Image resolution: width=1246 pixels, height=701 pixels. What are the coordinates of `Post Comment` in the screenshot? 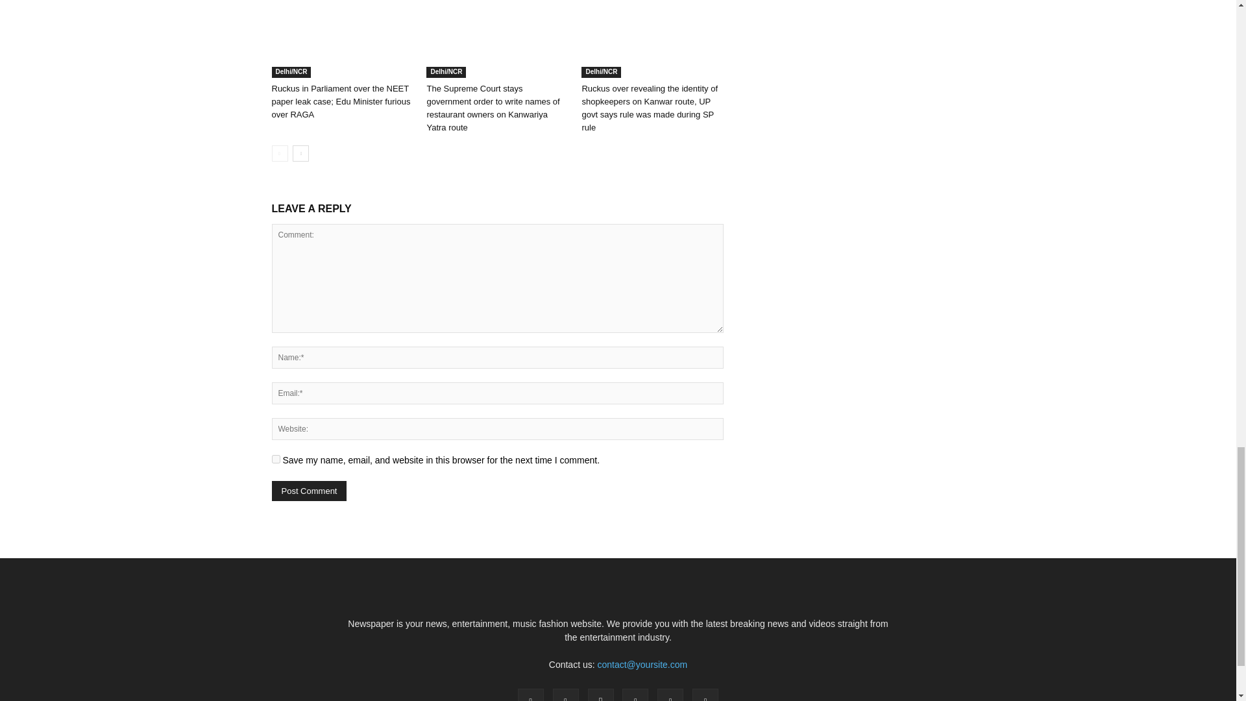 It's located at (309, 491).